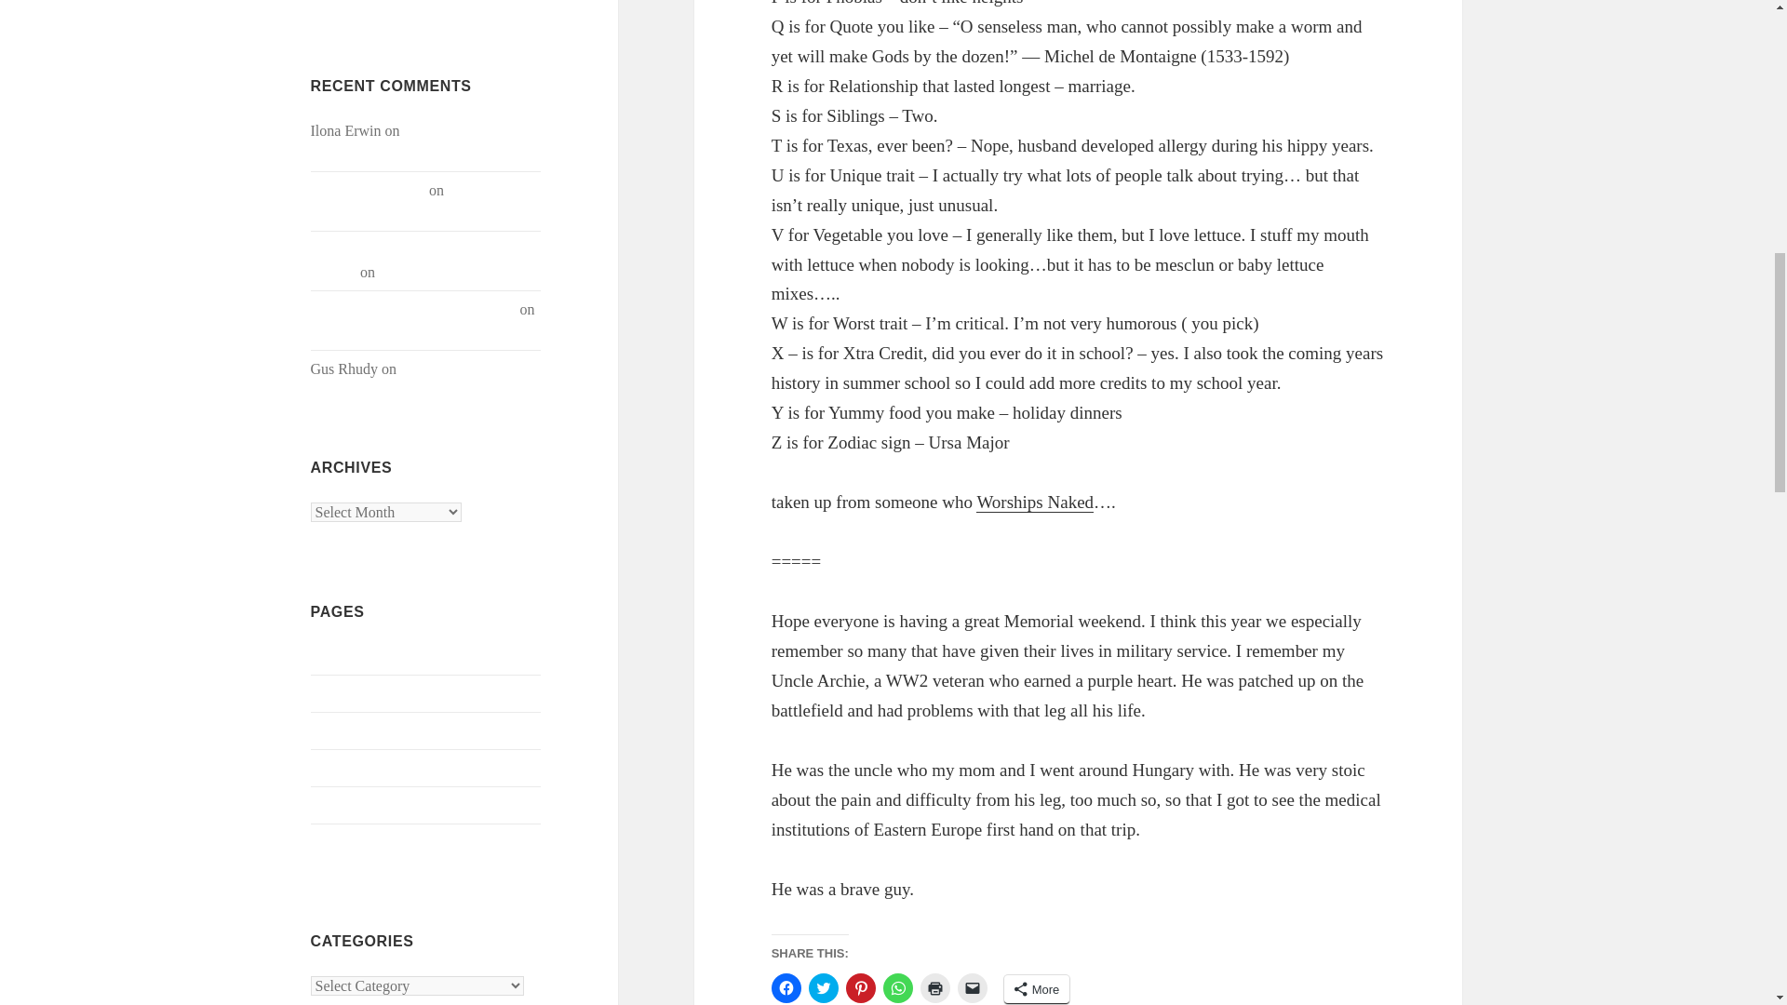  Describe the element at coordinates (1035, 502) in the screenshot. I see `Worships Naked` at that location.